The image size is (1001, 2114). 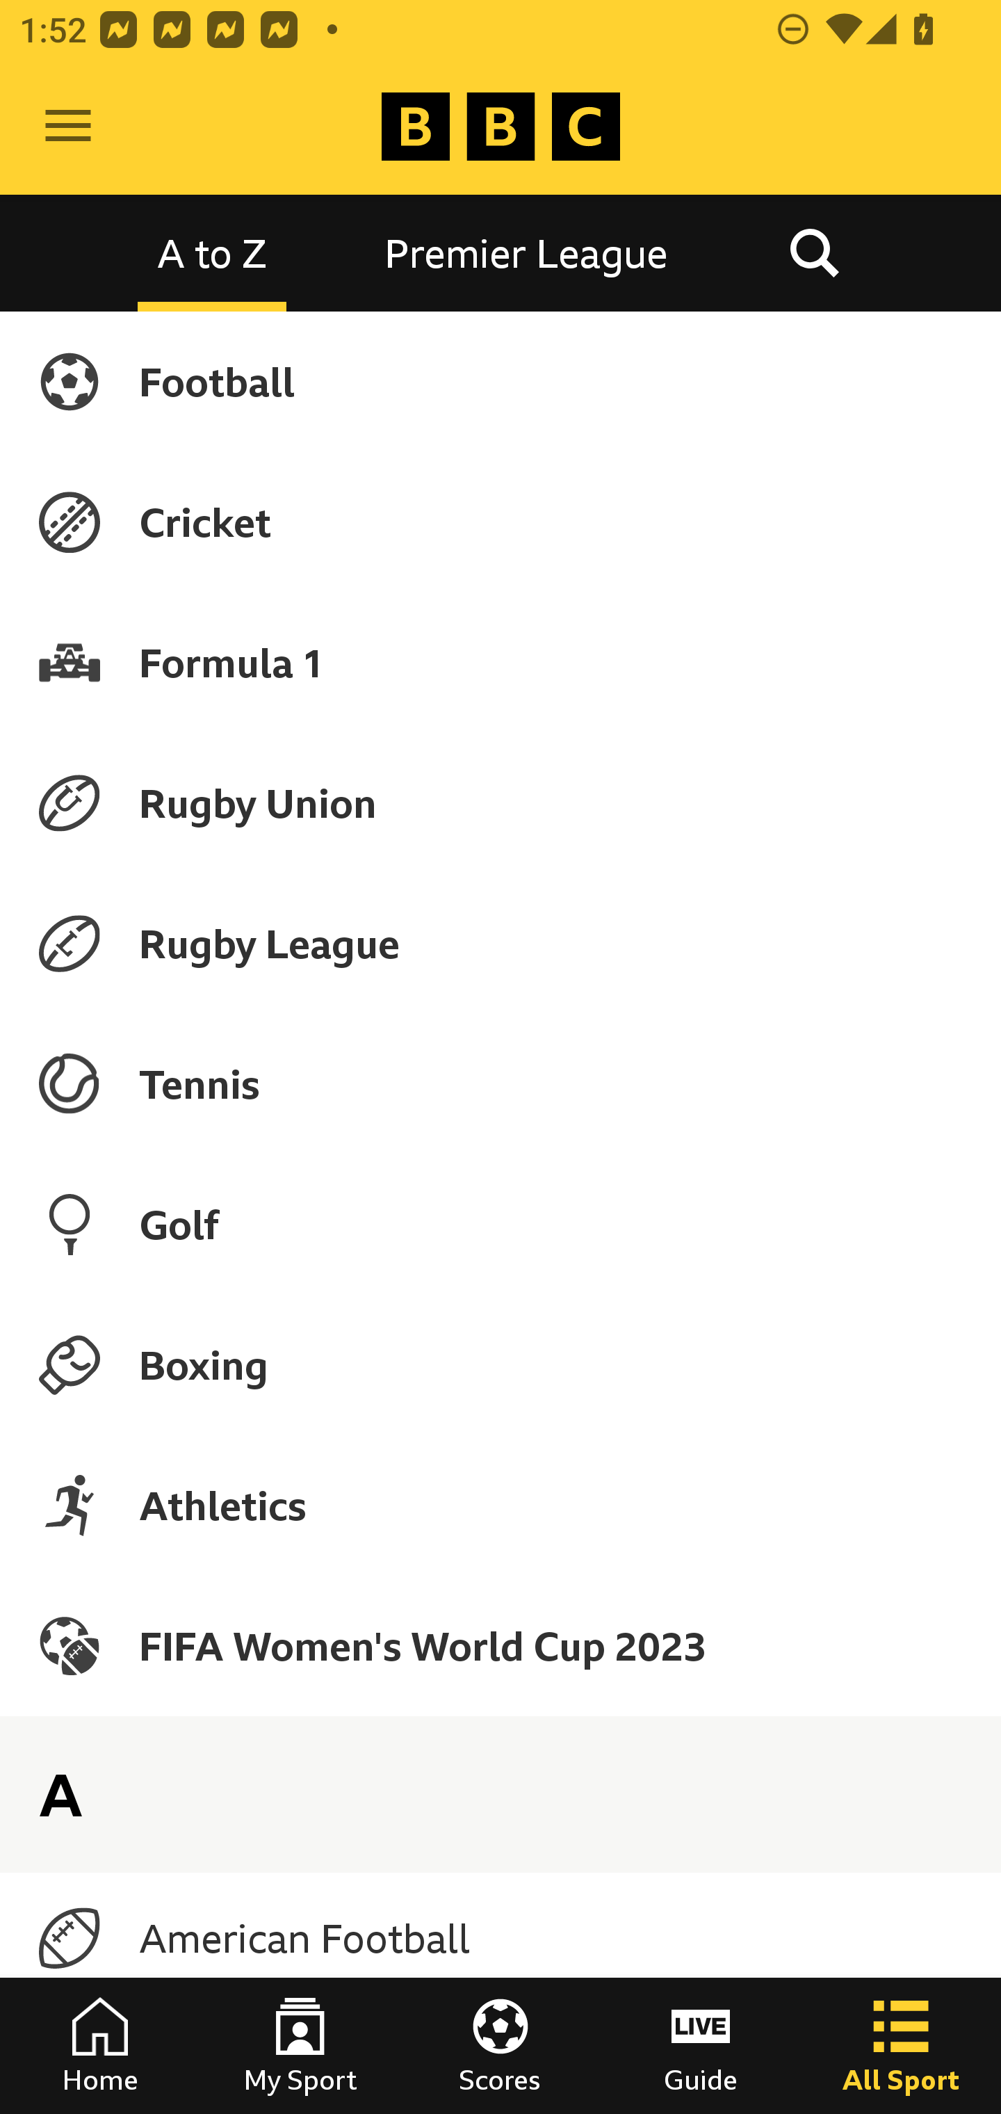 What do you see at coordinates (500, 1505) in the screenshot?
I see `Athletics` at bounding box center [500, 1505].